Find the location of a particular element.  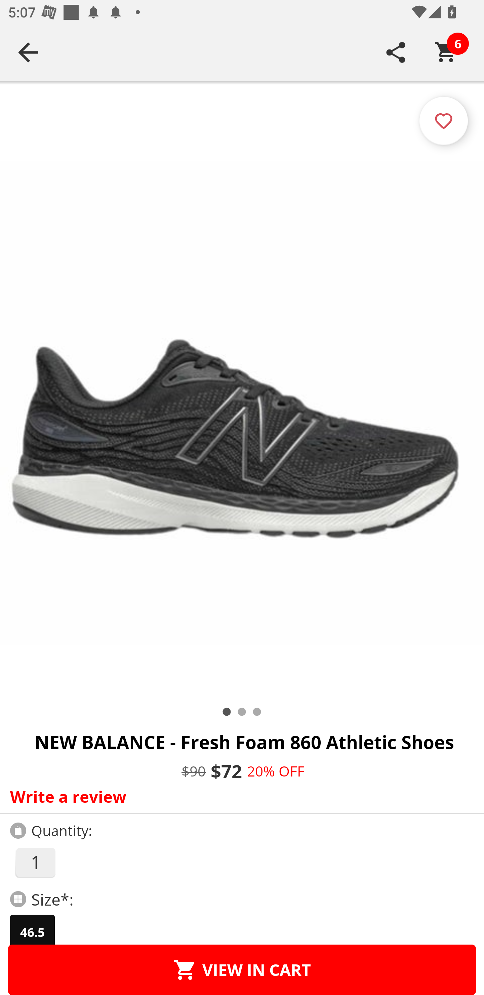

SHARE is located at coordinates (396, 52).